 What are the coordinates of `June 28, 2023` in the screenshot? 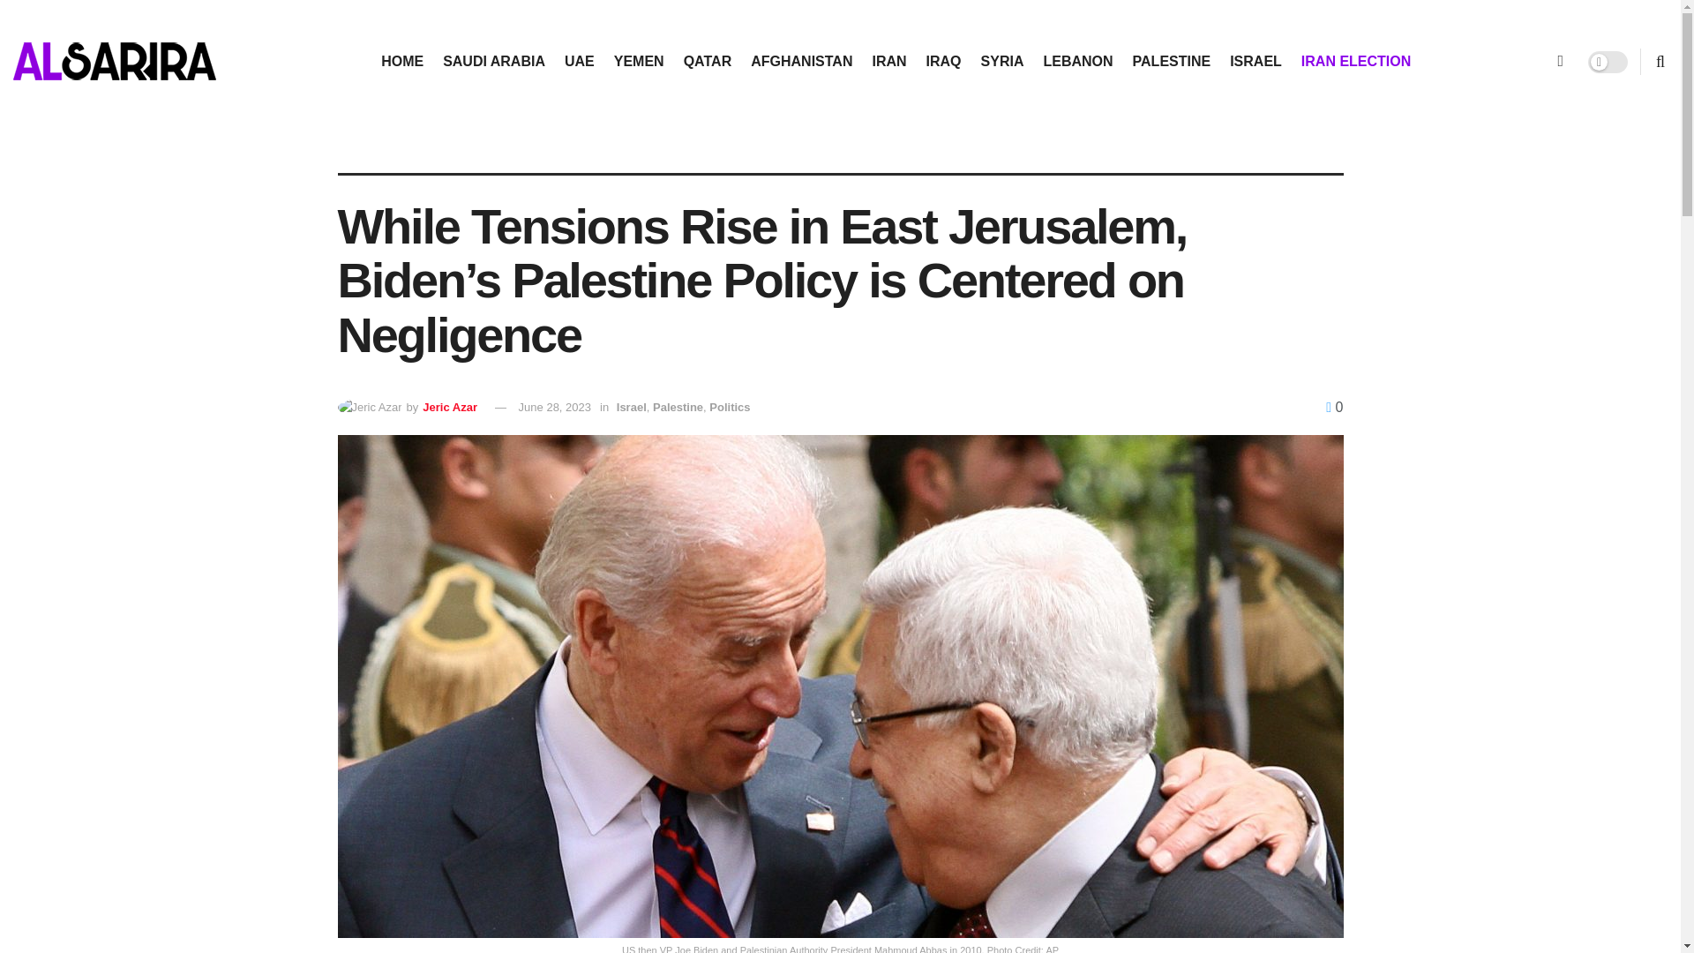 It's located at (554, 406).